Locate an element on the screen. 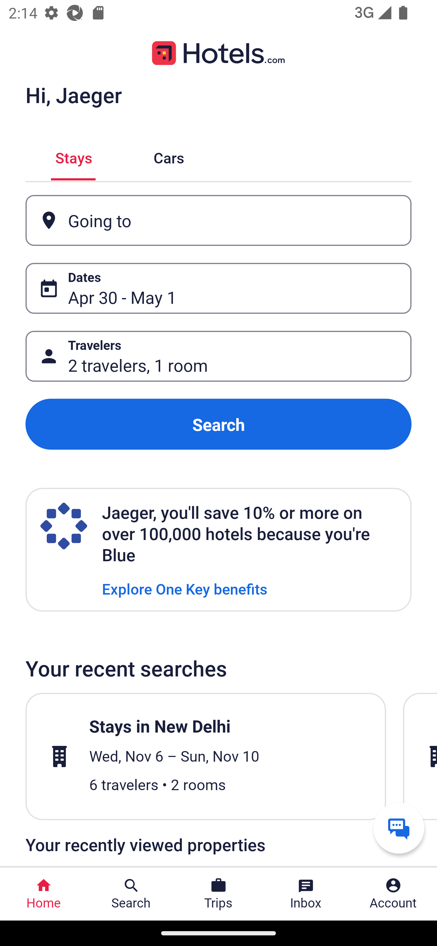  Account Profile. Button is located at coordinates (393, 894).